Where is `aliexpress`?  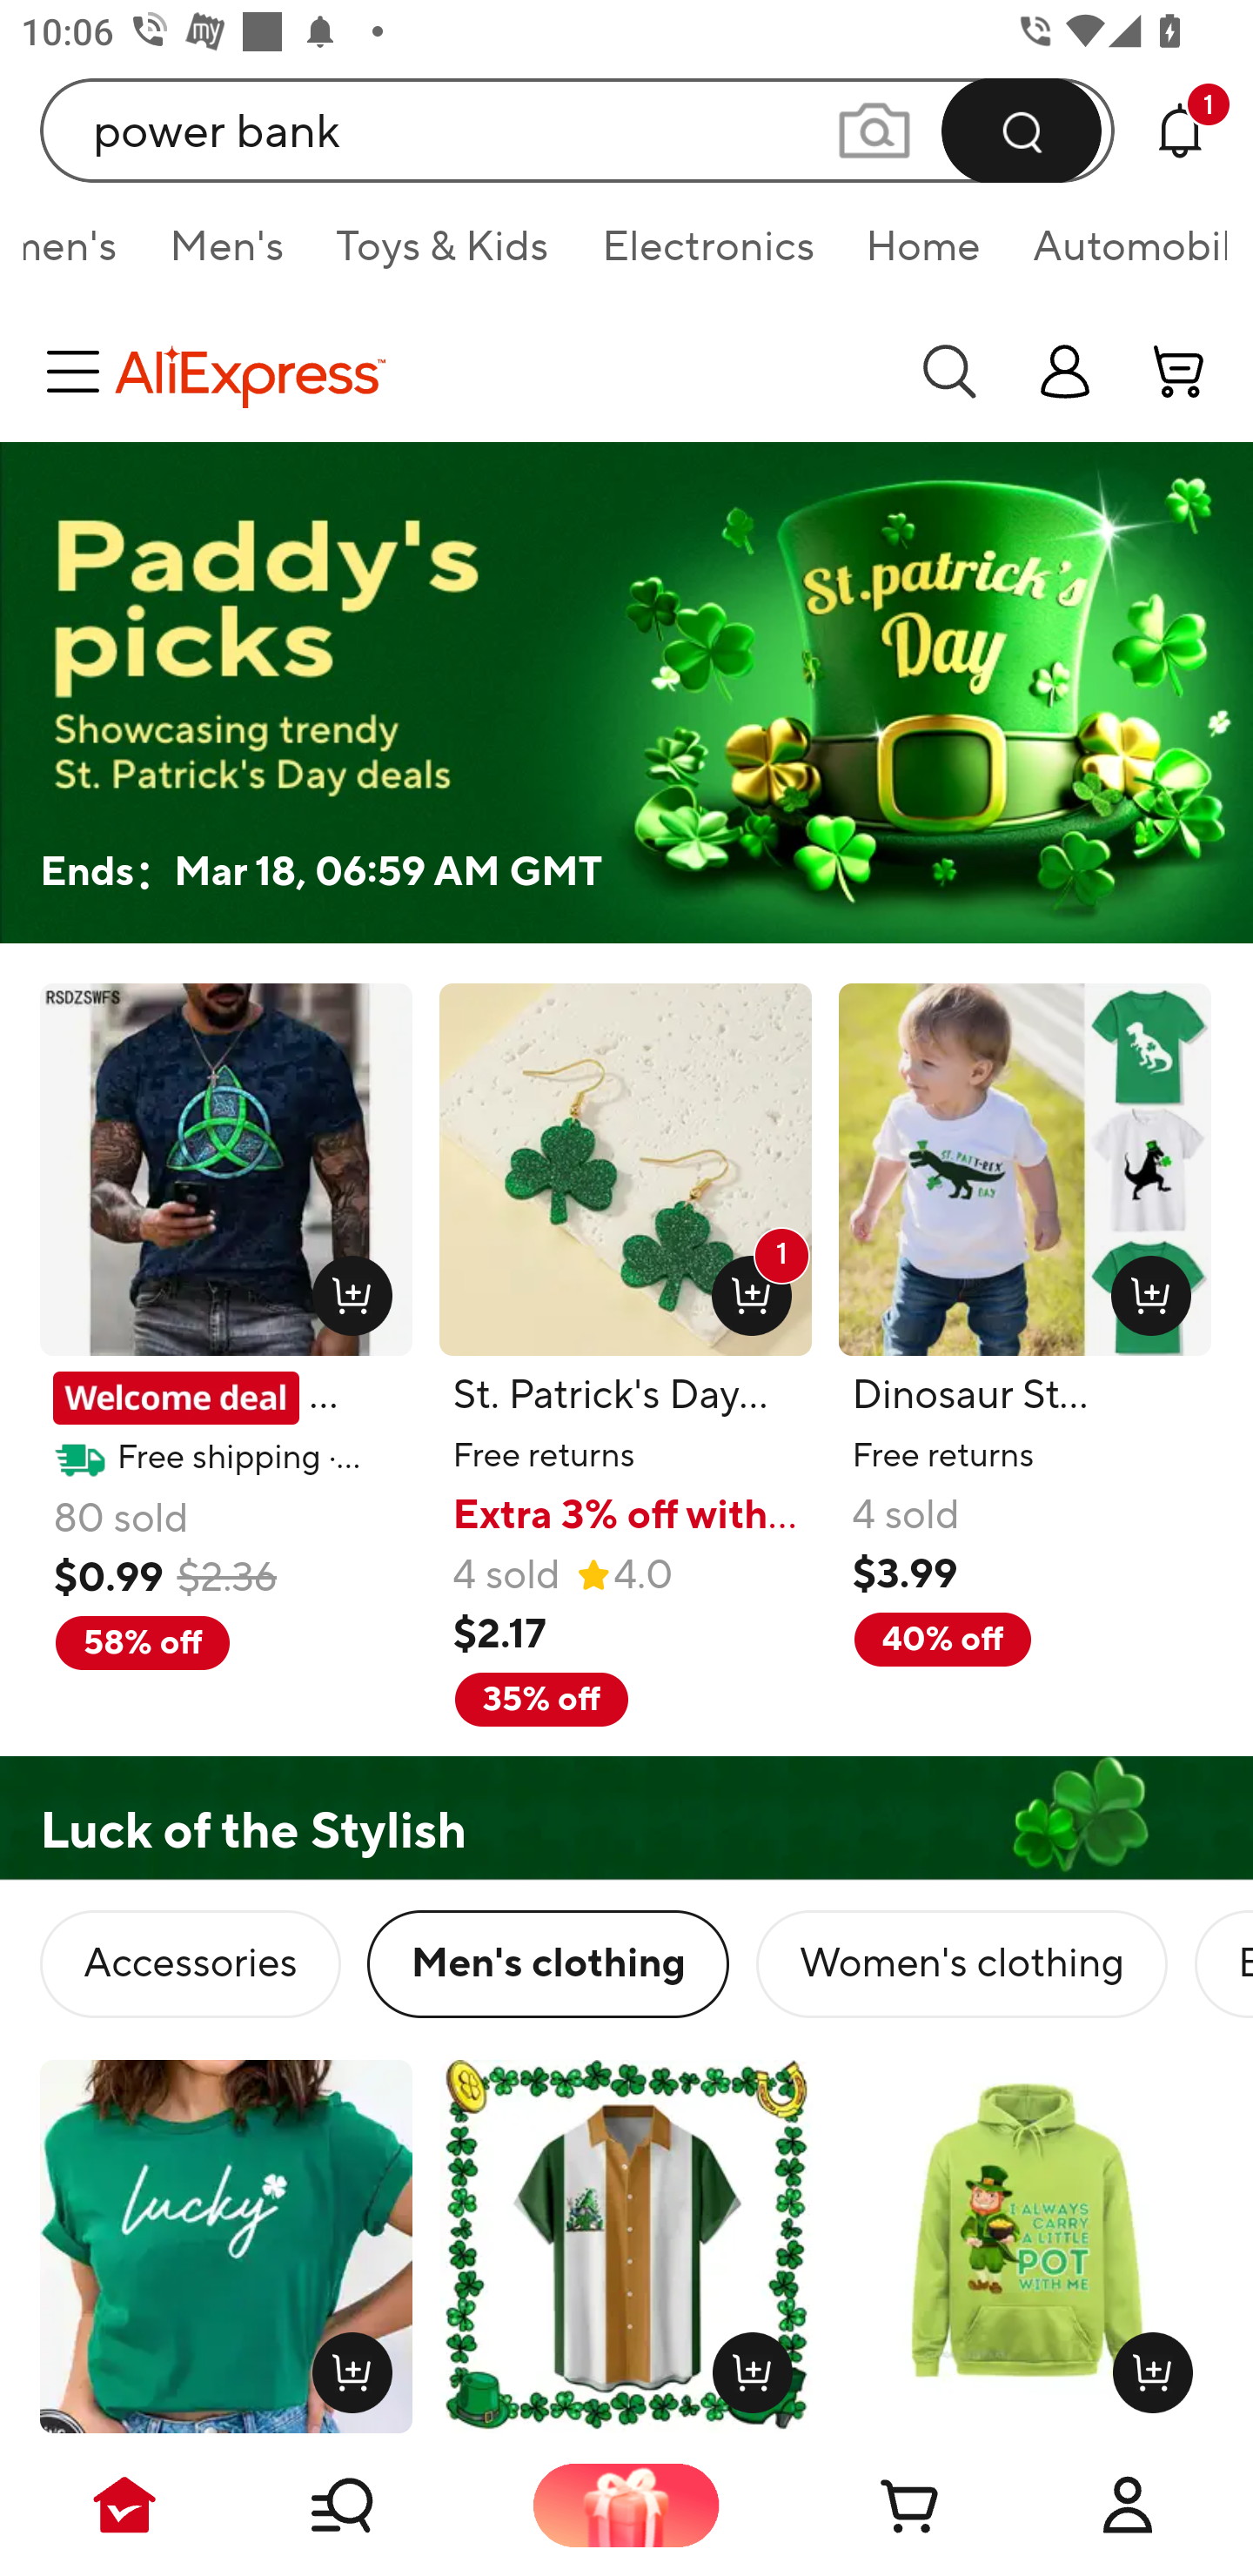 aliexpress is located at coordinates (501, 371).